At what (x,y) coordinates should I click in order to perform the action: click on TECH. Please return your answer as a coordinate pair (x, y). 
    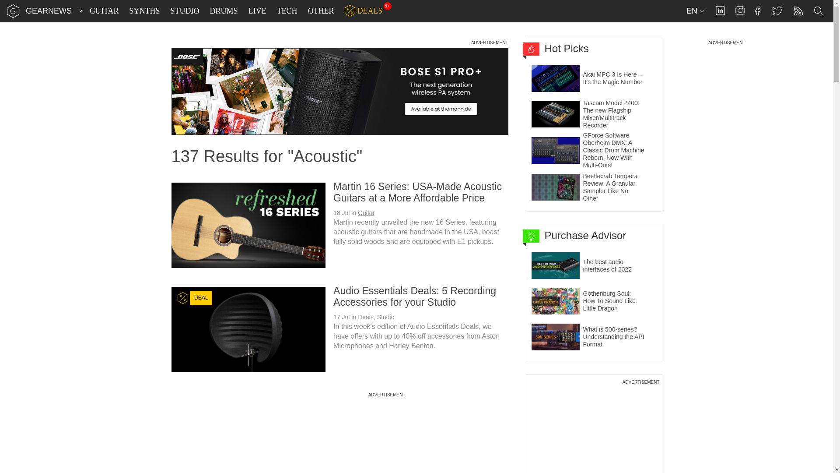
    Looking at the image, I should click on (287, 11).